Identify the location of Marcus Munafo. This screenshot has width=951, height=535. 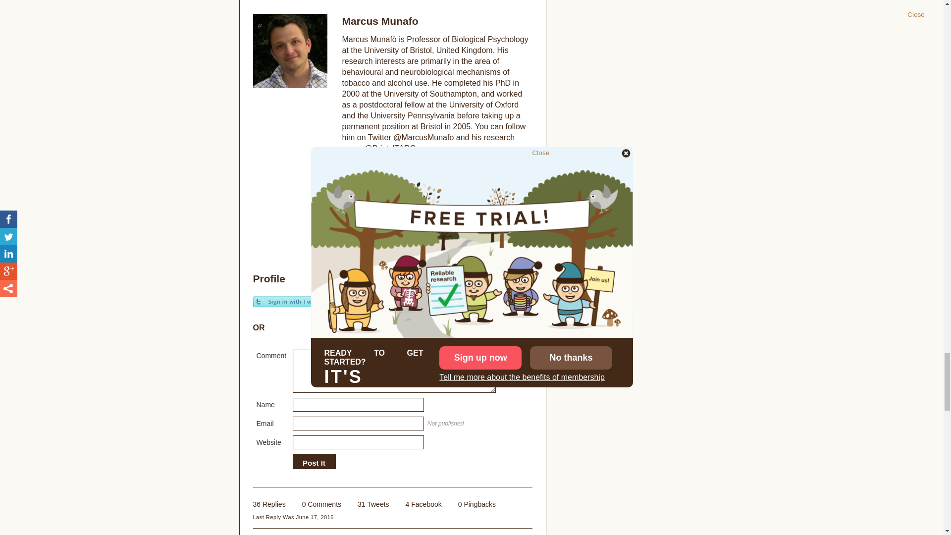
(379, 21).